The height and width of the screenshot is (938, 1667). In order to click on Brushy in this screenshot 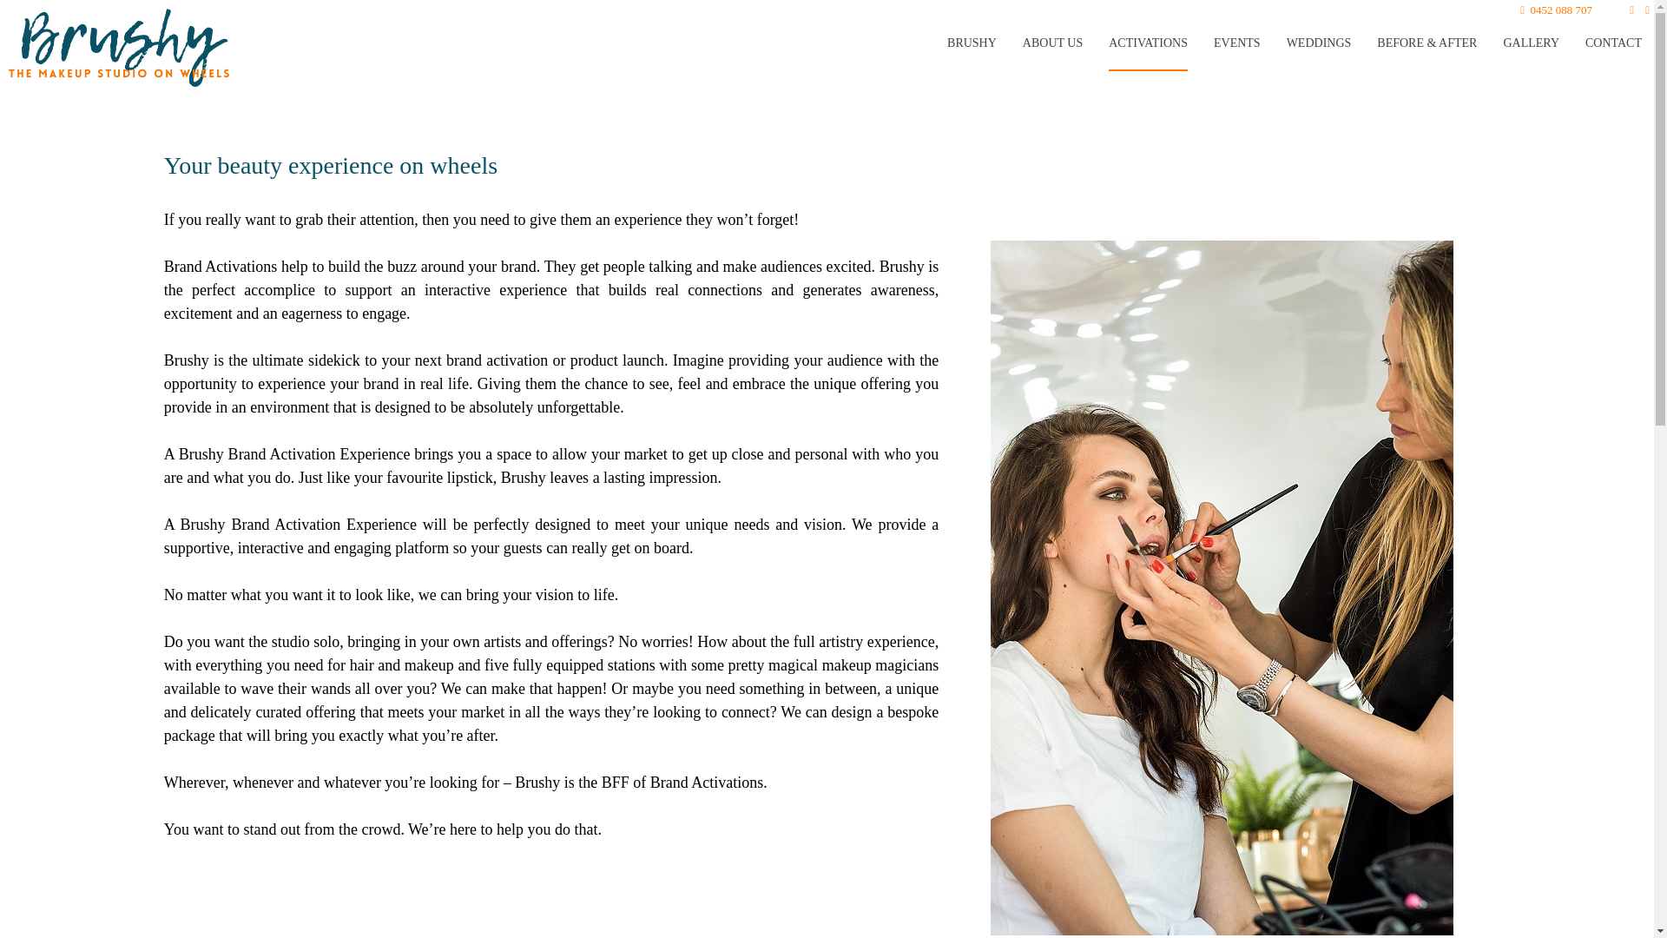, I will do `click(125, 54)`.